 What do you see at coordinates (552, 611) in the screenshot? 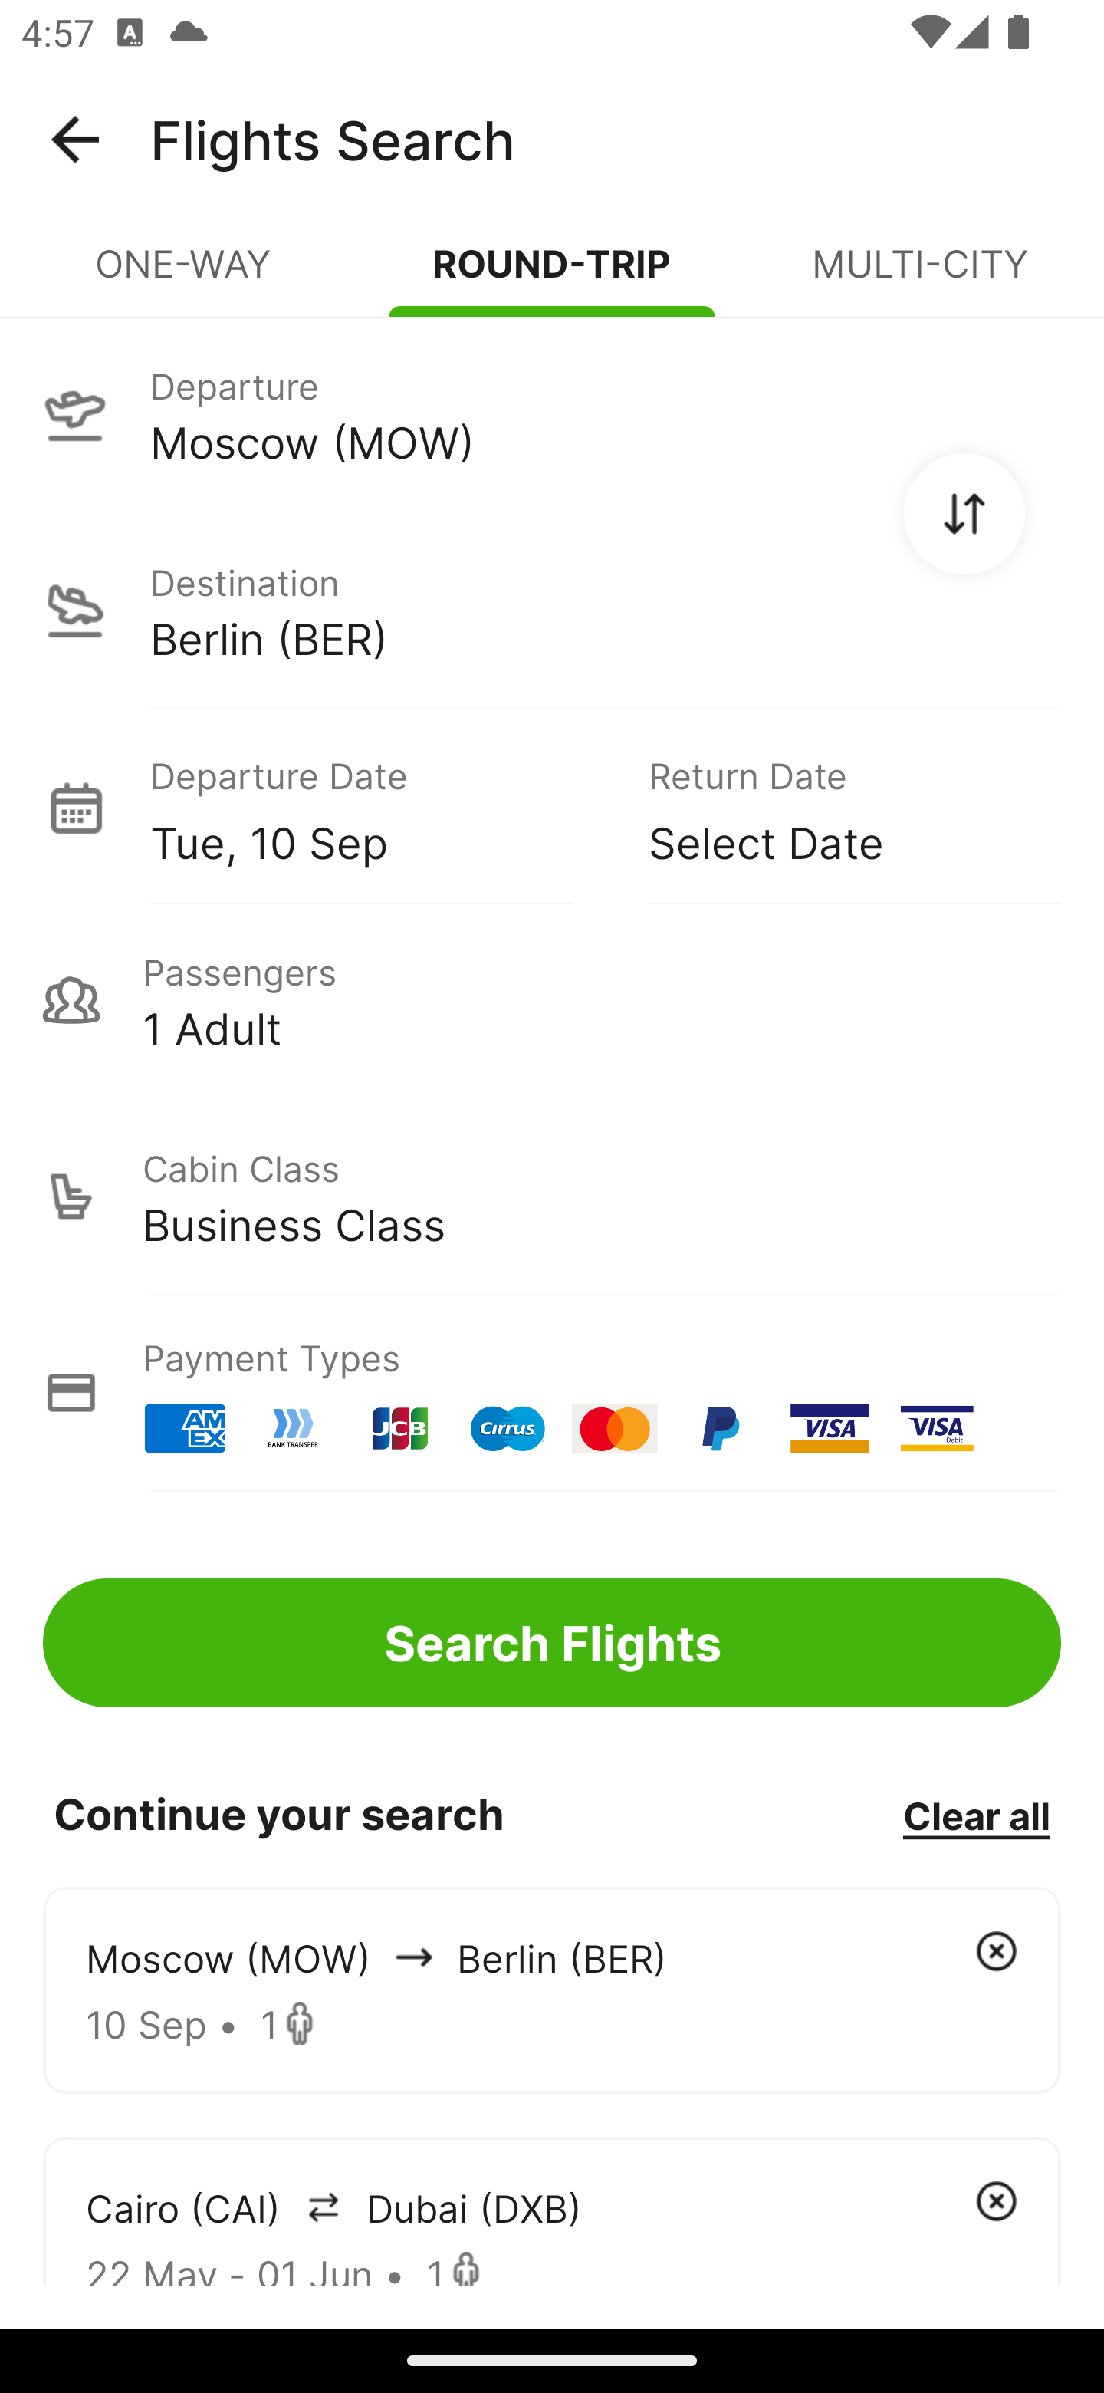
I see `Destination Berlin (BER)` at bounding box center [552, 611].